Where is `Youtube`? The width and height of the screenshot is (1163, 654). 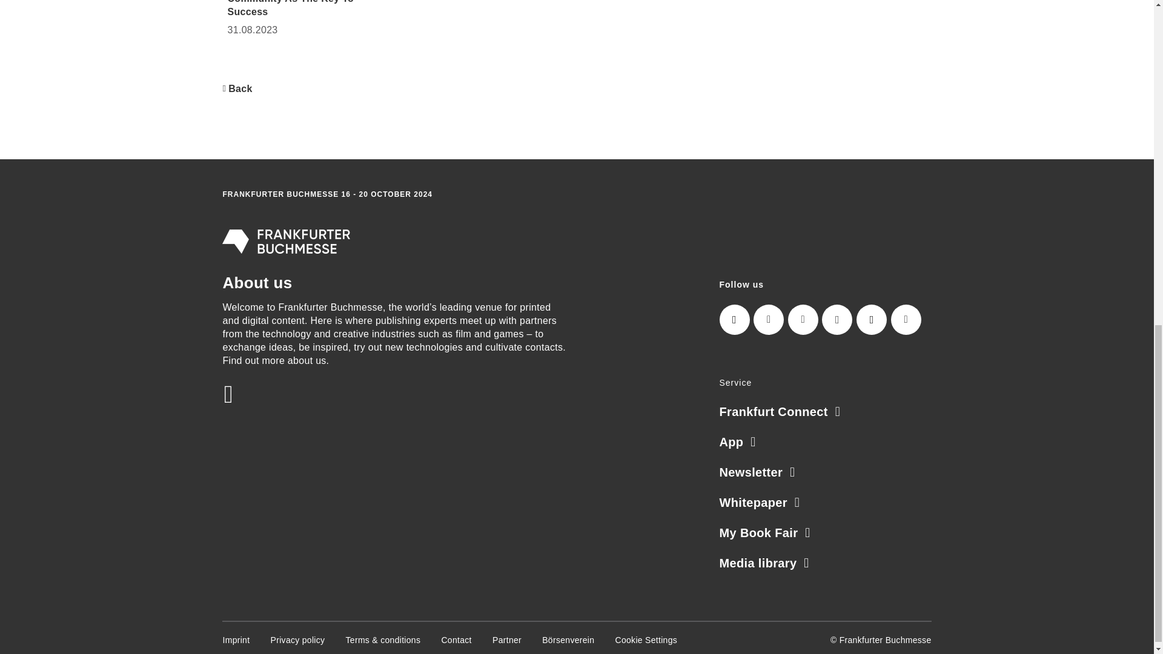 Youtube is located at coordinates (906, 320).